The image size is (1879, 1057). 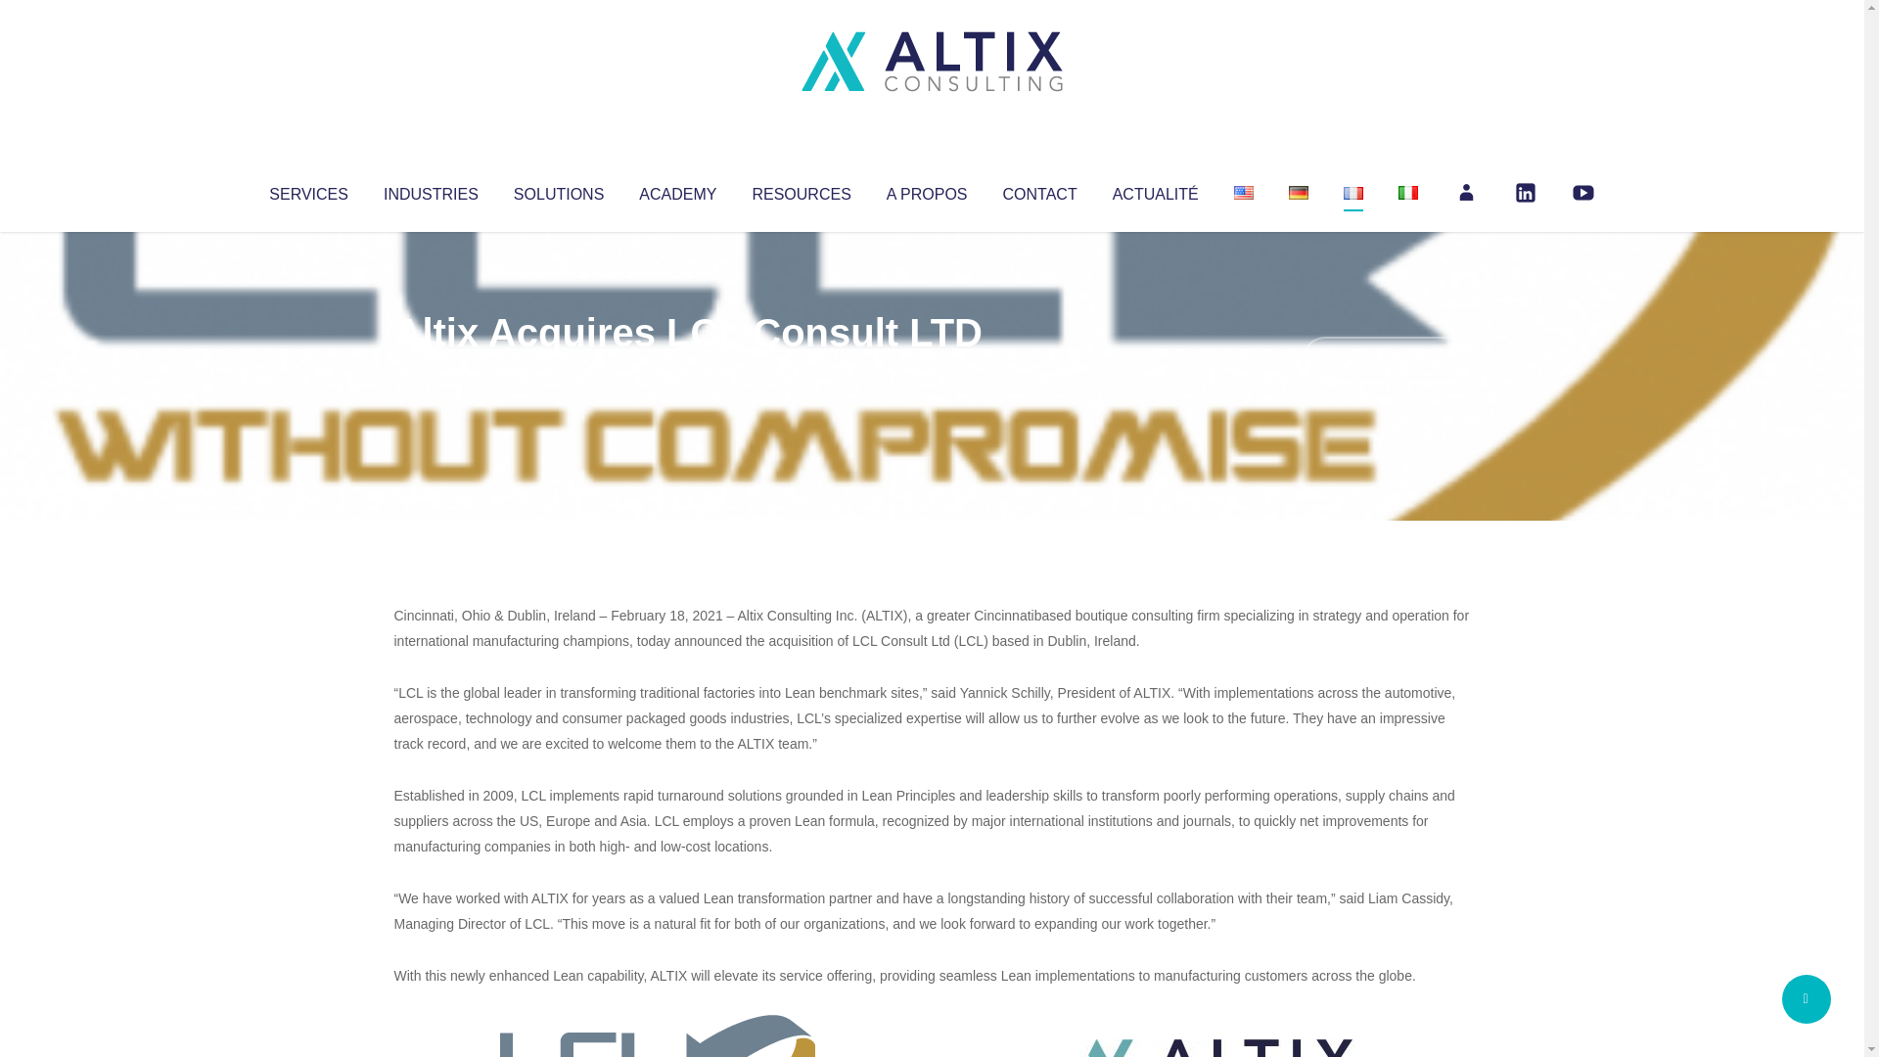 I want to click on INDUSTRIES, so click(x=431, y=190).